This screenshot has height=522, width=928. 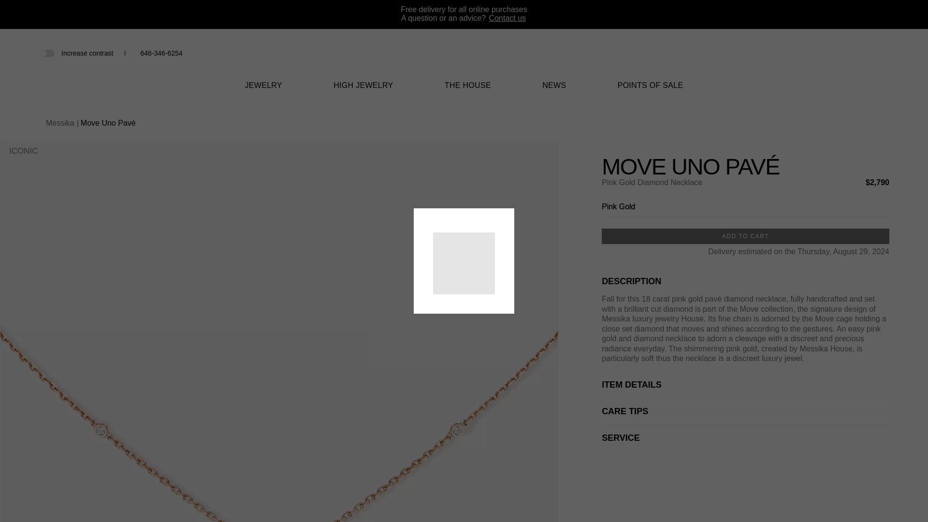 I want to click on on, so click(x=46, y=52).